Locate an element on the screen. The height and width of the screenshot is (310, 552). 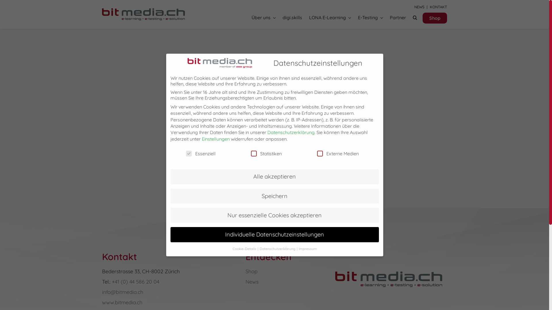
Impressum is located at coordinates (308, 249).